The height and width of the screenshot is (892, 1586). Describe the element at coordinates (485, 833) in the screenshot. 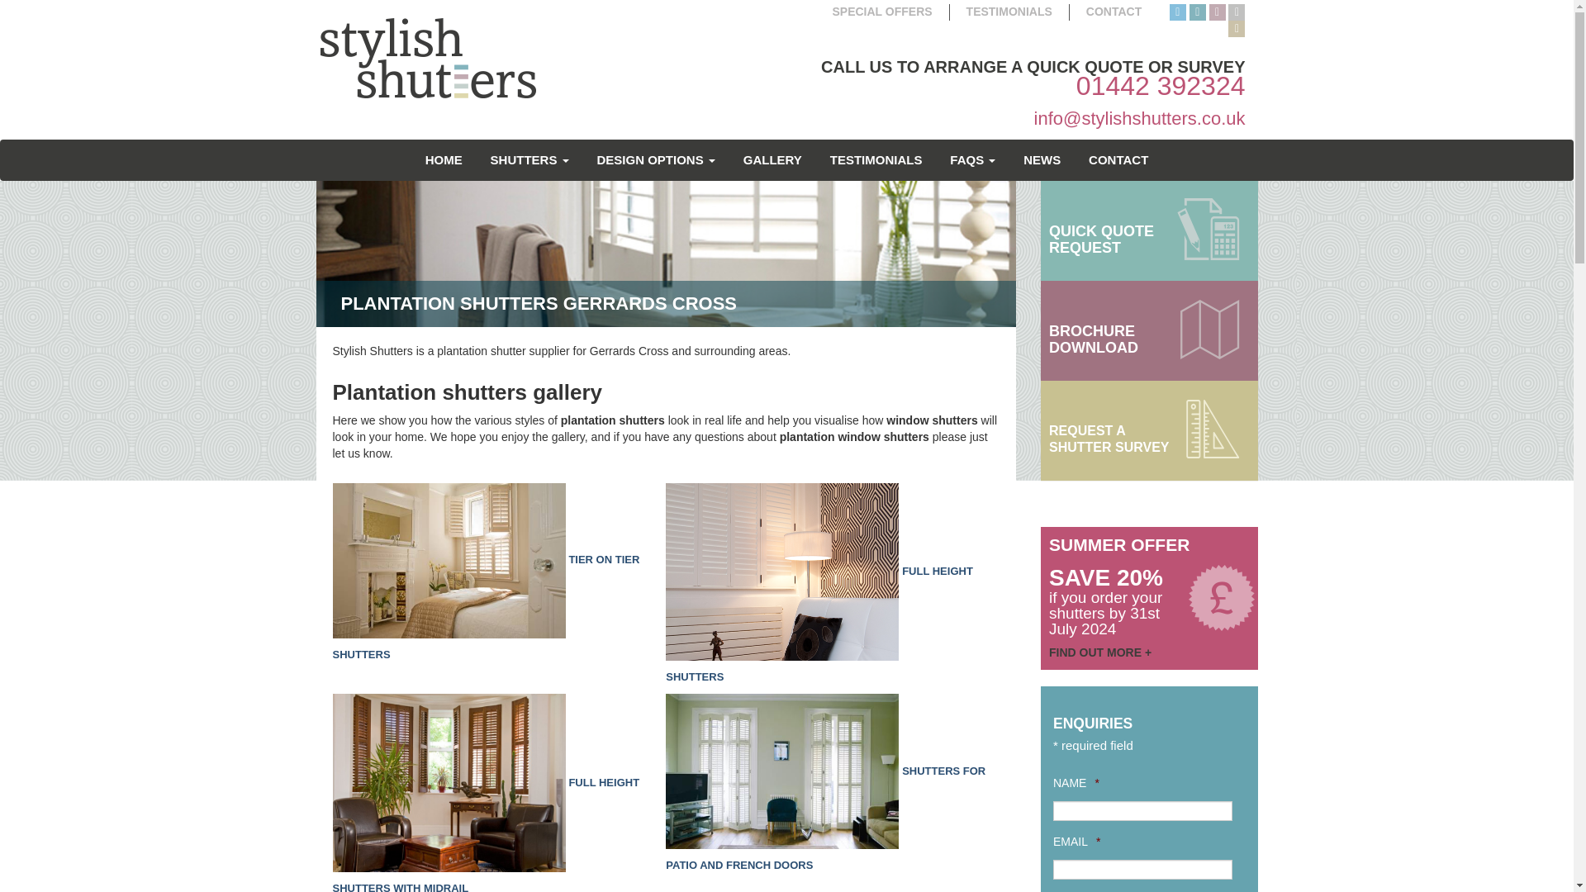

I see `Full height shutters with a midrail` at that location.